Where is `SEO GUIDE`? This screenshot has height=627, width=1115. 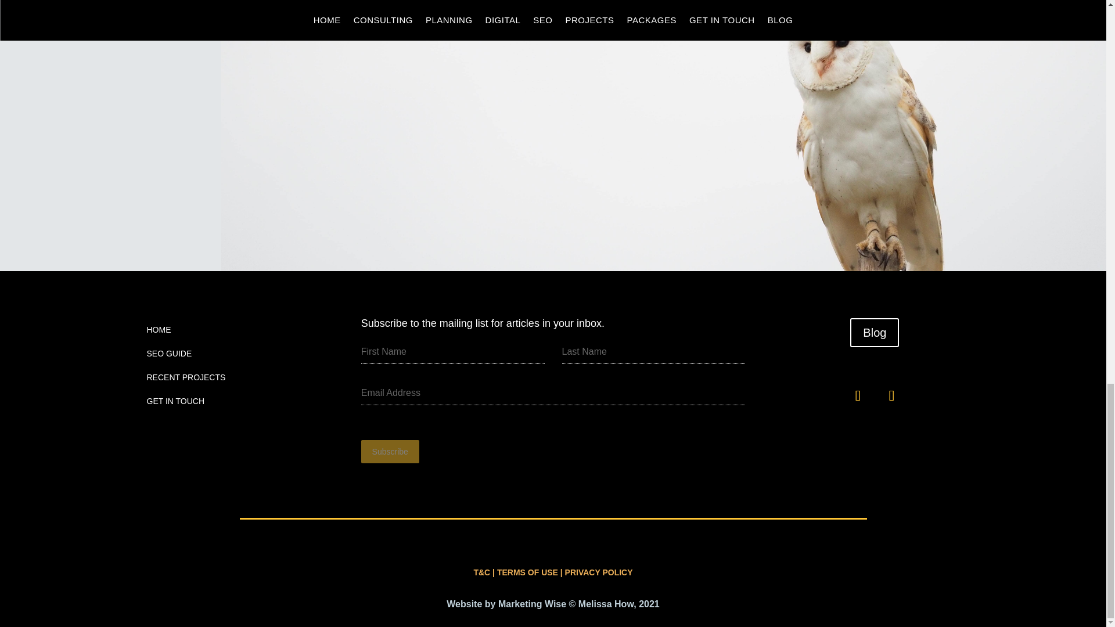 SEO GUIDE is located at coordinates (168, 356).